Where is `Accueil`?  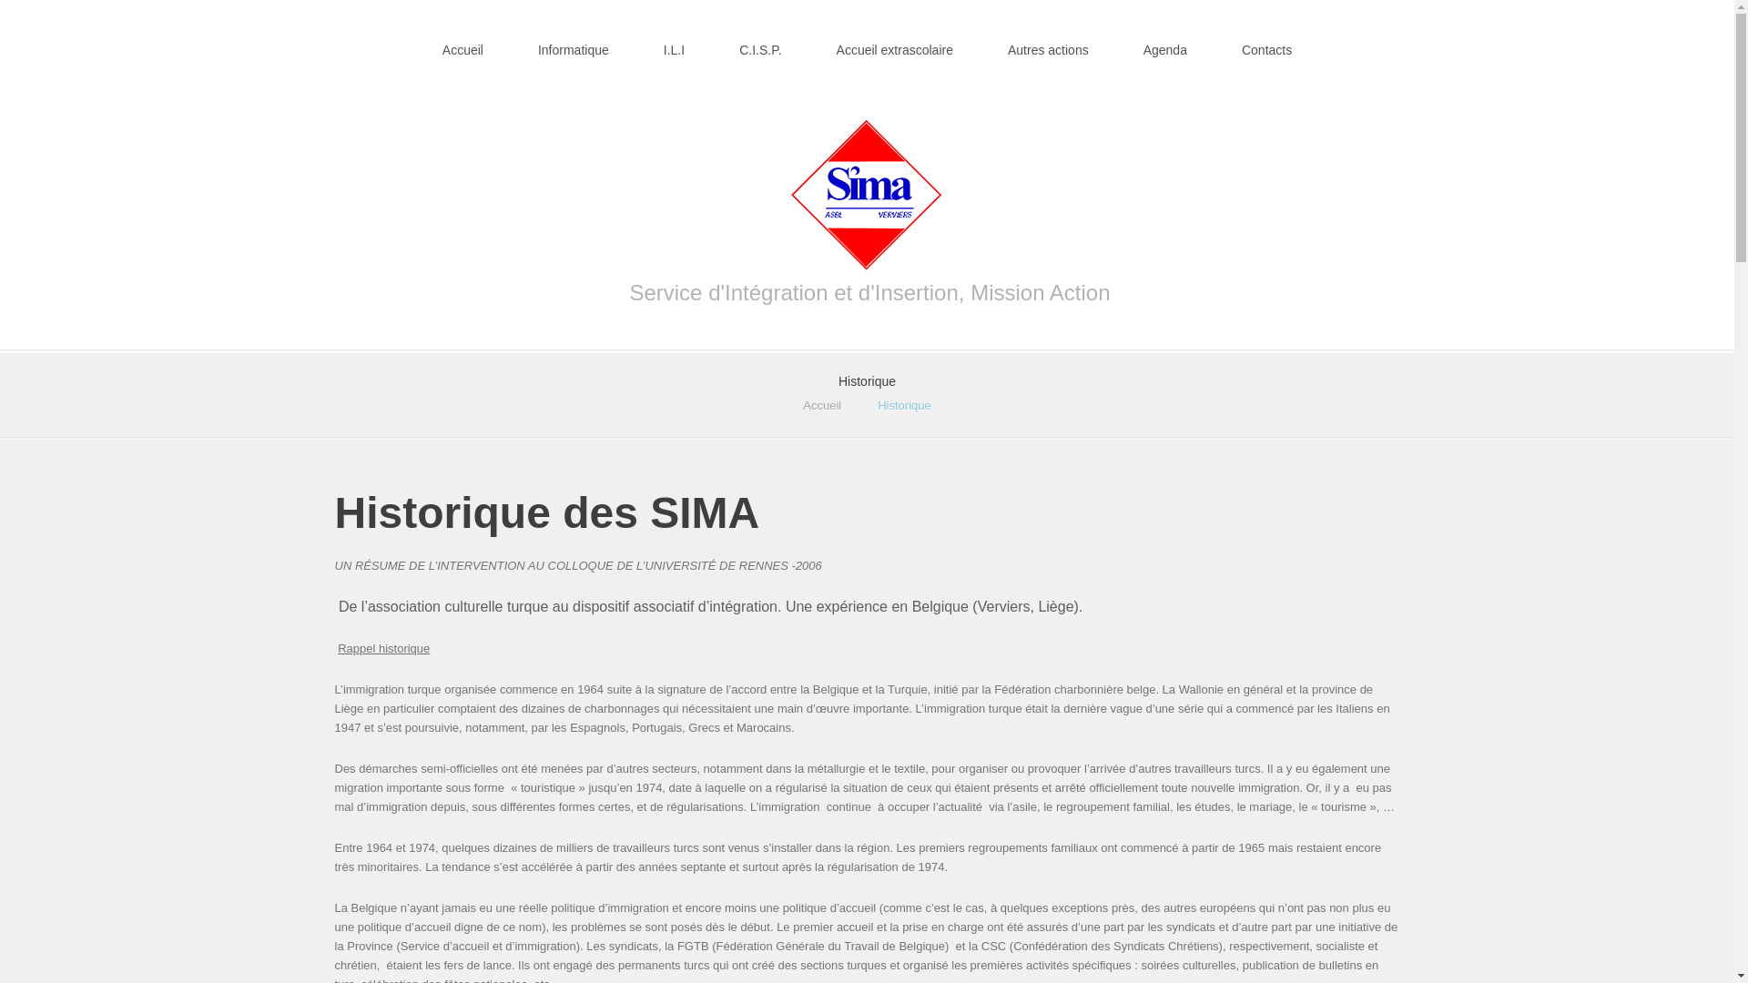 Accueil is located at coordinates (462, 39).